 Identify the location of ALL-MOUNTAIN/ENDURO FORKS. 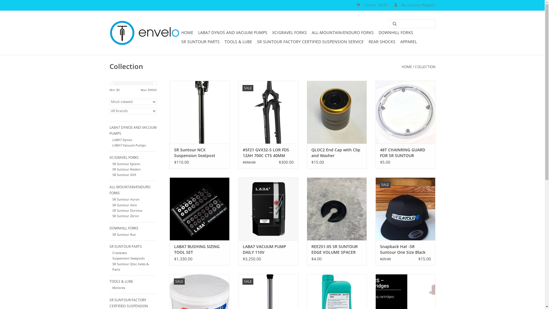
(133, 190).